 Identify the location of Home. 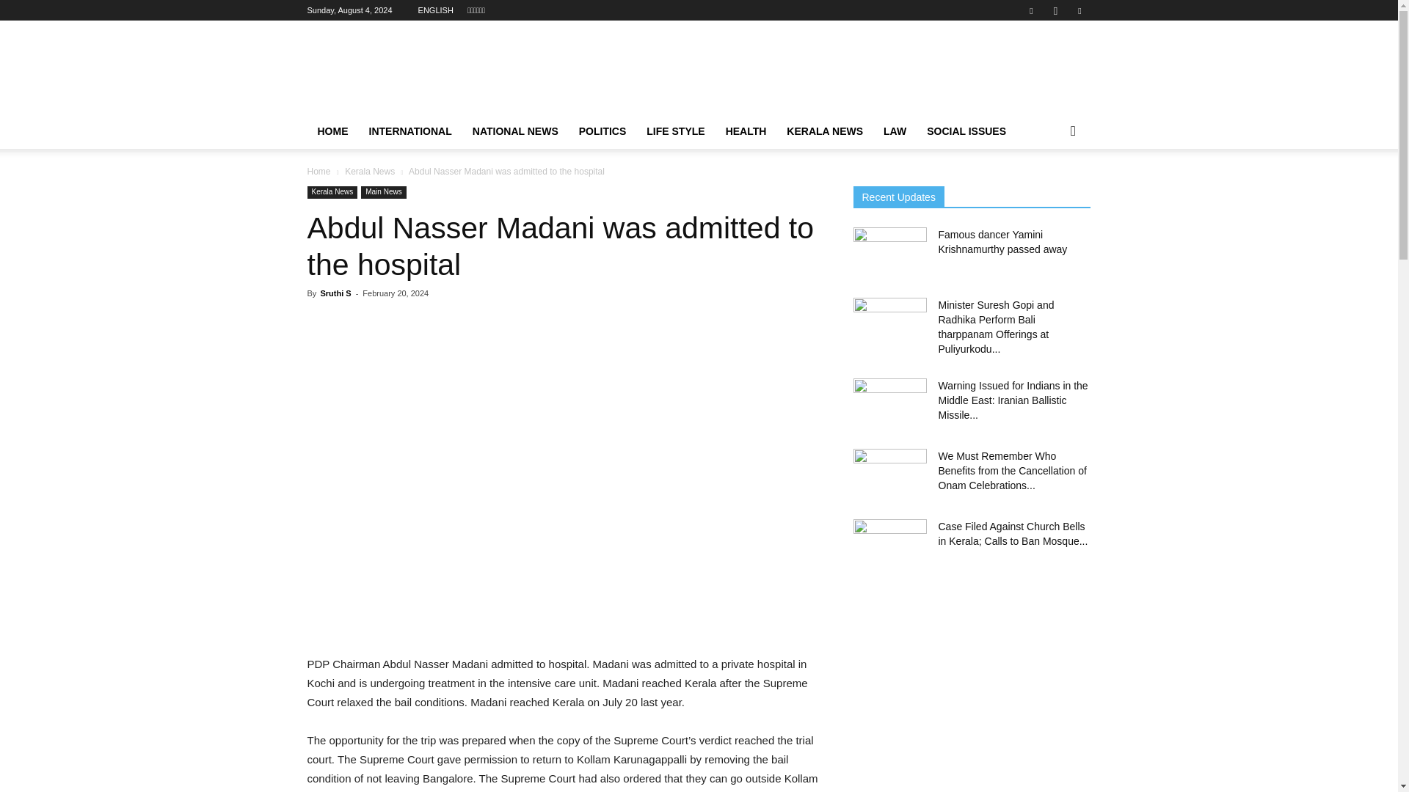
(318, 171).